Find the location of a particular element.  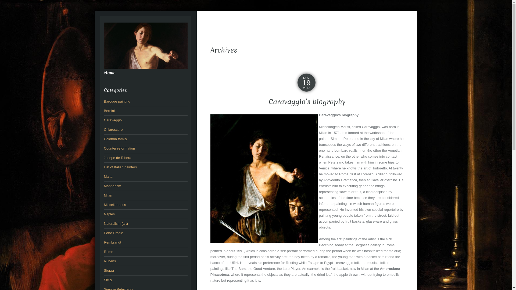

Jusepe de Ribera is located at coordinates (117, 158).